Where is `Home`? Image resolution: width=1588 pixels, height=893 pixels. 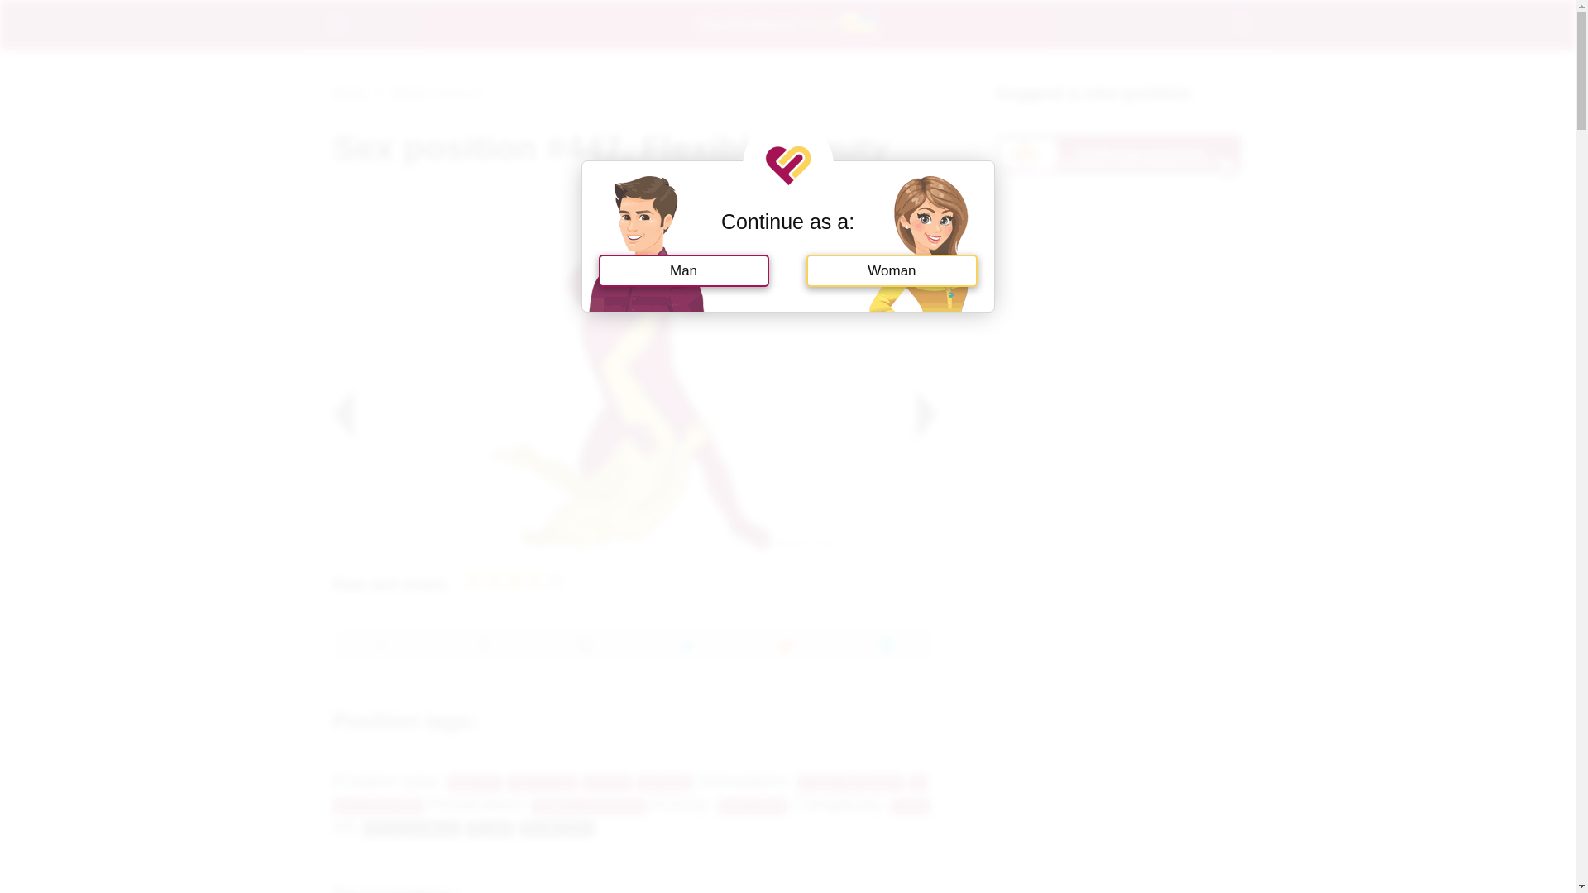
Home is located at coordinates (349, 91).